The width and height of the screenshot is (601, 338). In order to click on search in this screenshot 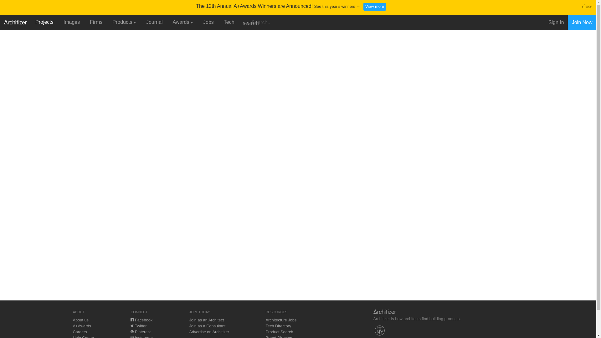, I will do `click(250, 23)`.